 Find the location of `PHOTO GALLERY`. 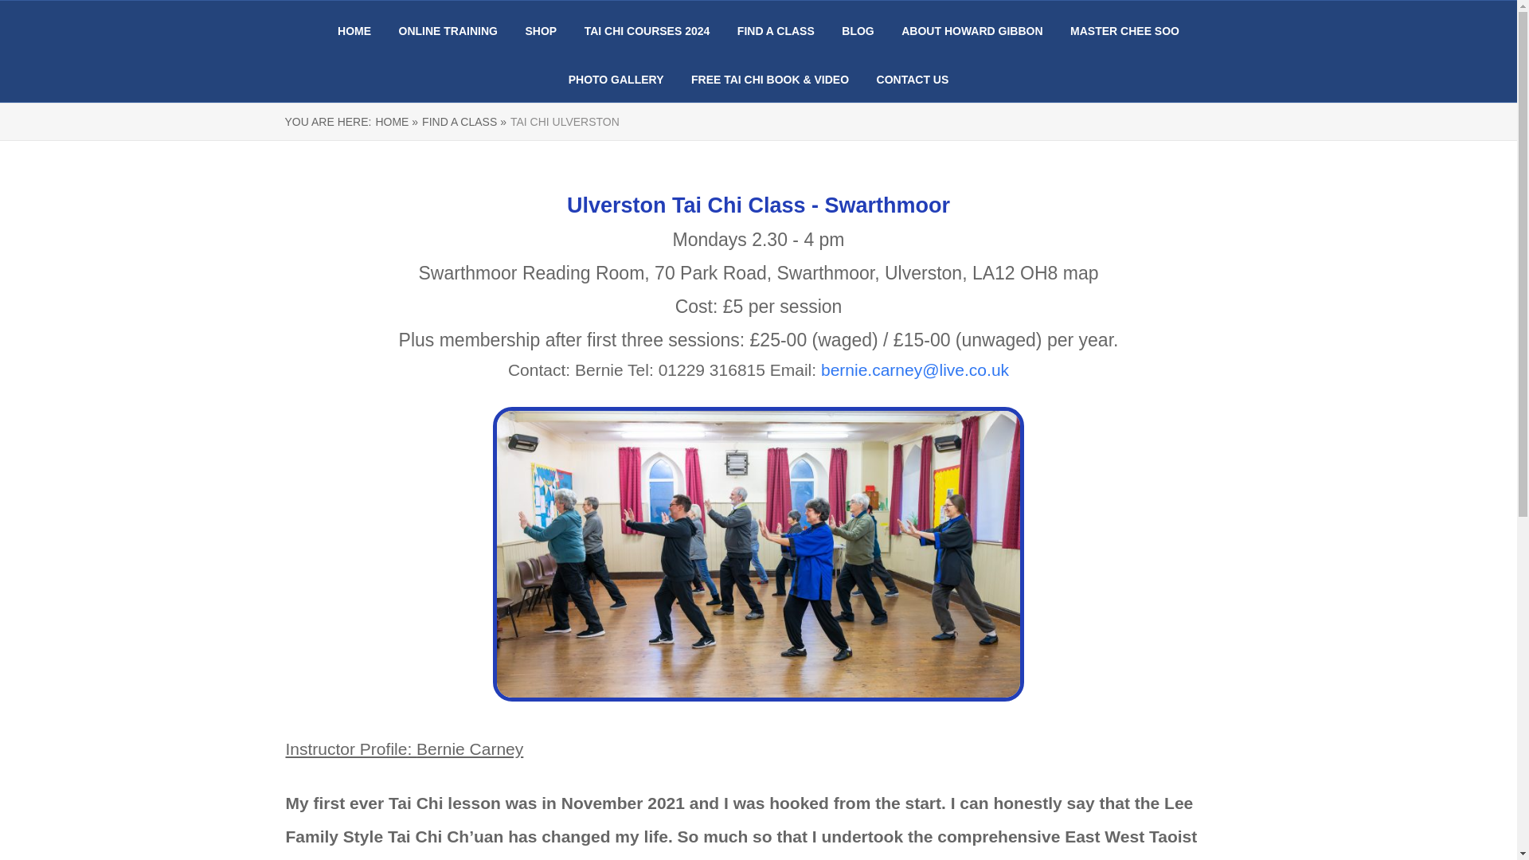

PHOTO GALLERY is located at coordinates (616, 80).